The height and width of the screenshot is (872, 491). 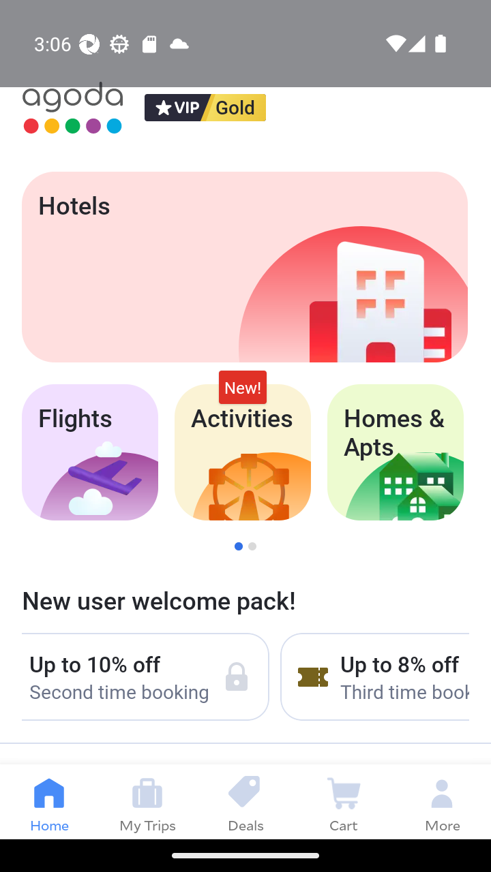 What do you see at coordinates (147, 801) in the screenshot?
I see `My Trips` at bounding box center [147, 801].